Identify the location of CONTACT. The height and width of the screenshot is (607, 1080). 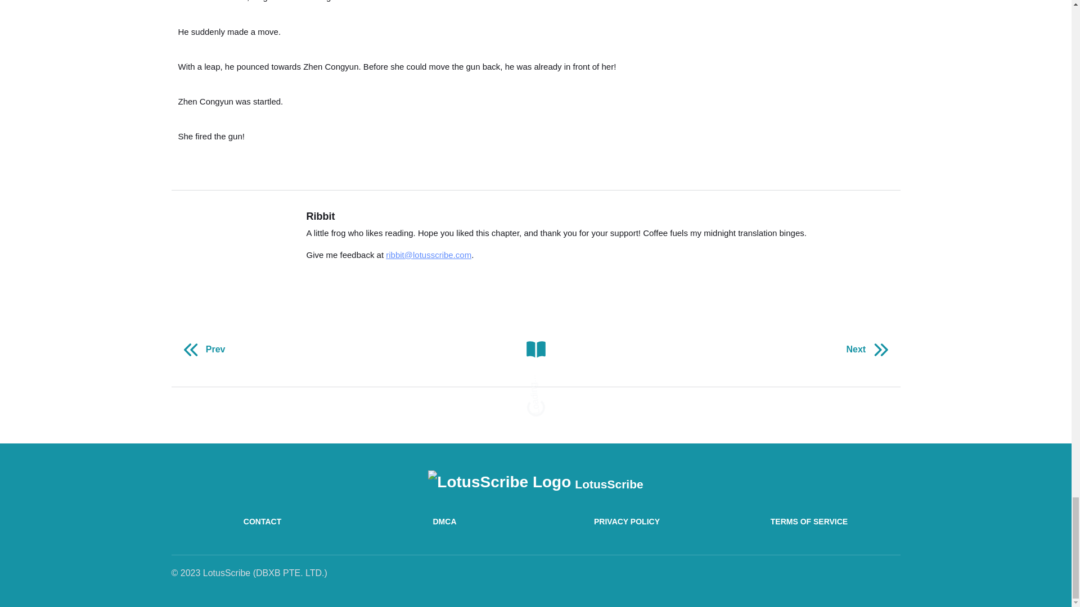
(262, 522).